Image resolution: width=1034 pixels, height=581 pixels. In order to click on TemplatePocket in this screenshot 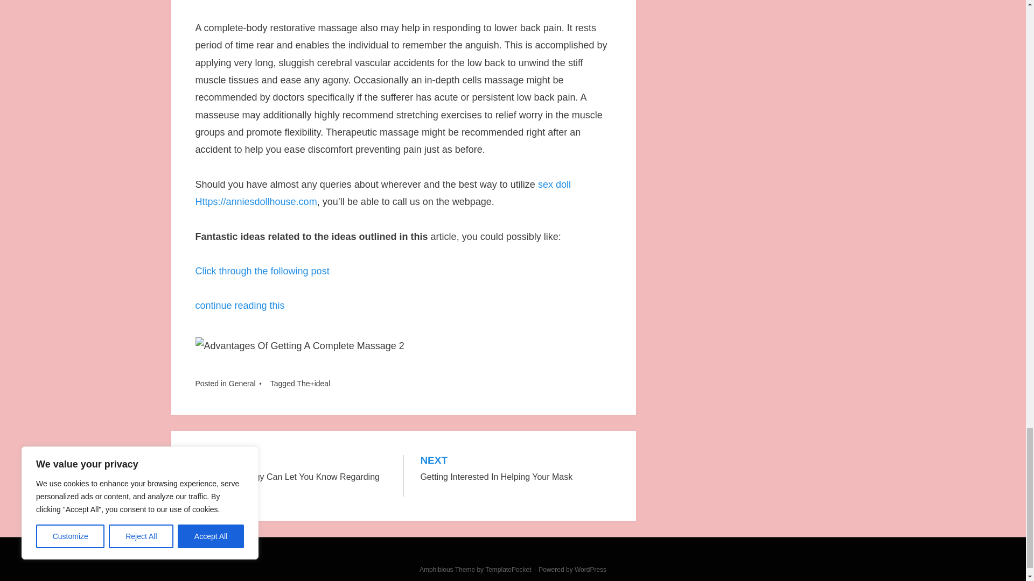, I will do `click(508, 569)`.